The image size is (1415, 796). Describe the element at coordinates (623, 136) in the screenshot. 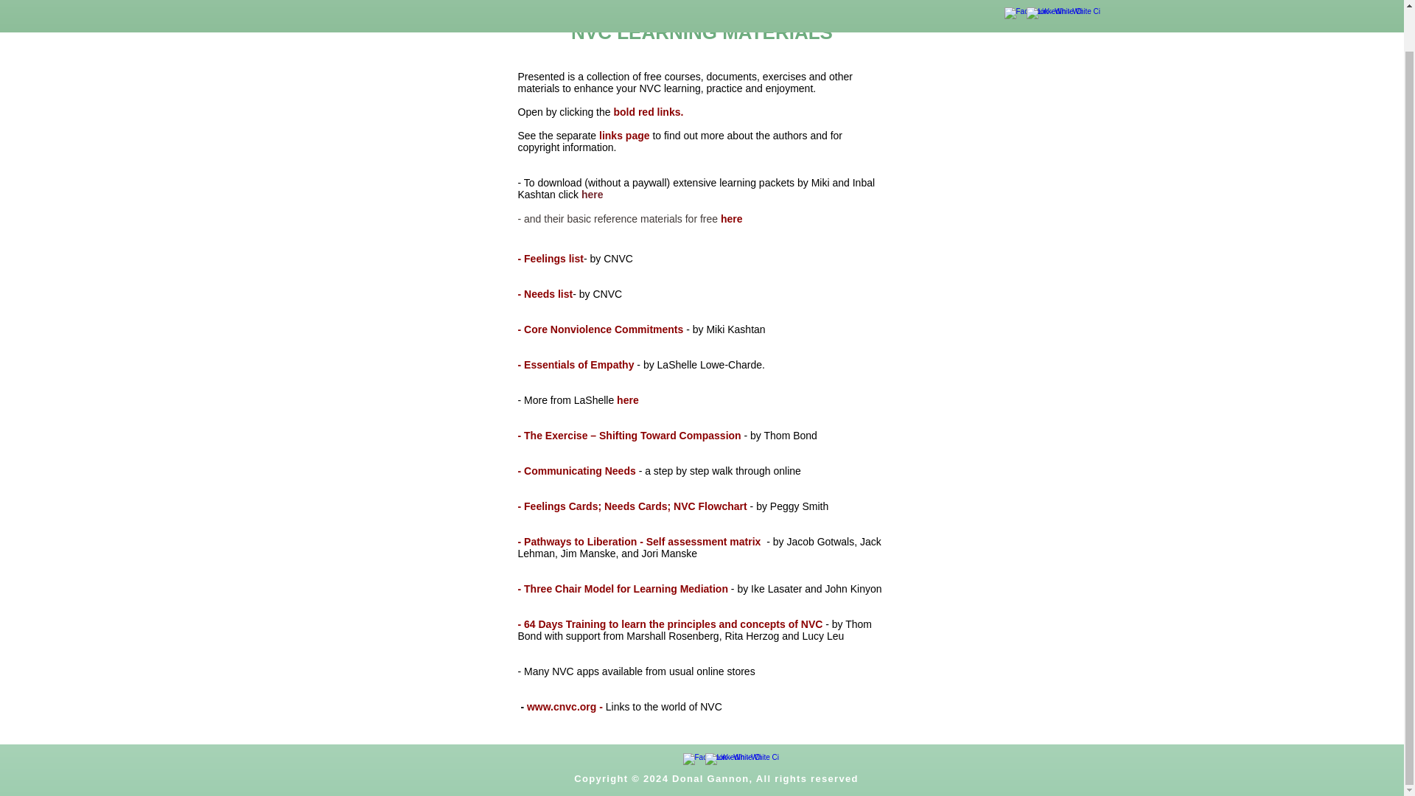

I see `links page` at that location.